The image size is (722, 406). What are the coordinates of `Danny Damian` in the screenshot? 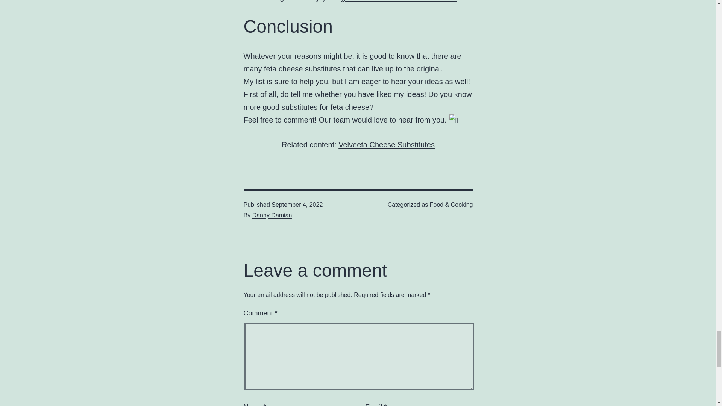 It's located at (272, 215).